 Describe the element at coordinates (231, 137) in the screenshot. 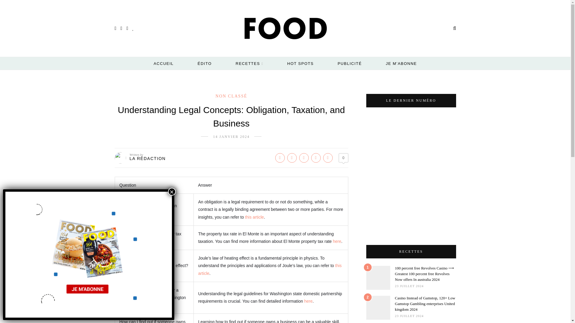

I see `14 JANVIER 2024` at that location.